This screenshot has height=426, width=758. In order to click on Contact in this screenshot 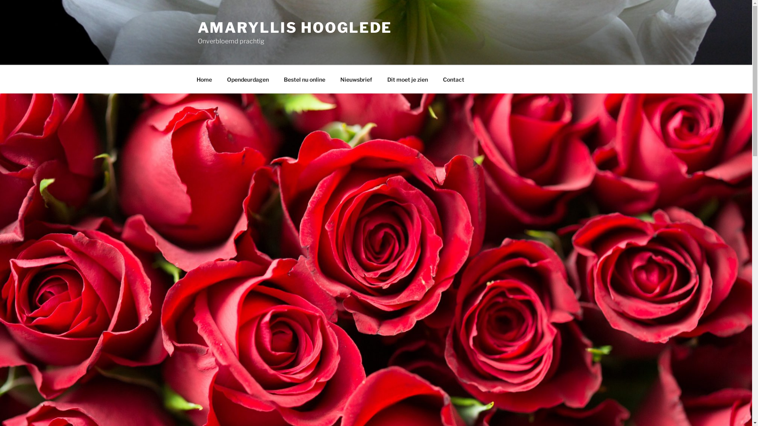, I will do `click(453, 79)`.